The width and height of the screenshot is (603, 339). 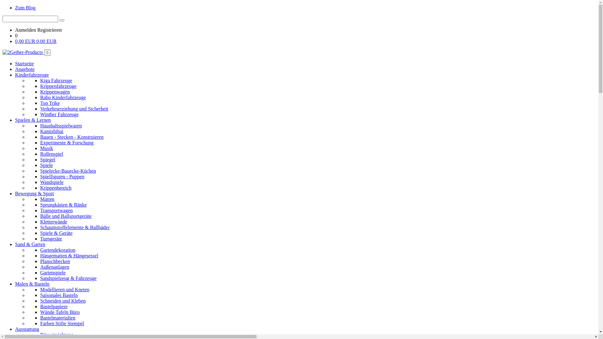 What do you see at coordinates (50, 30) in the screenshot?
I see `Registrieren` at bounding box center [50, 30].